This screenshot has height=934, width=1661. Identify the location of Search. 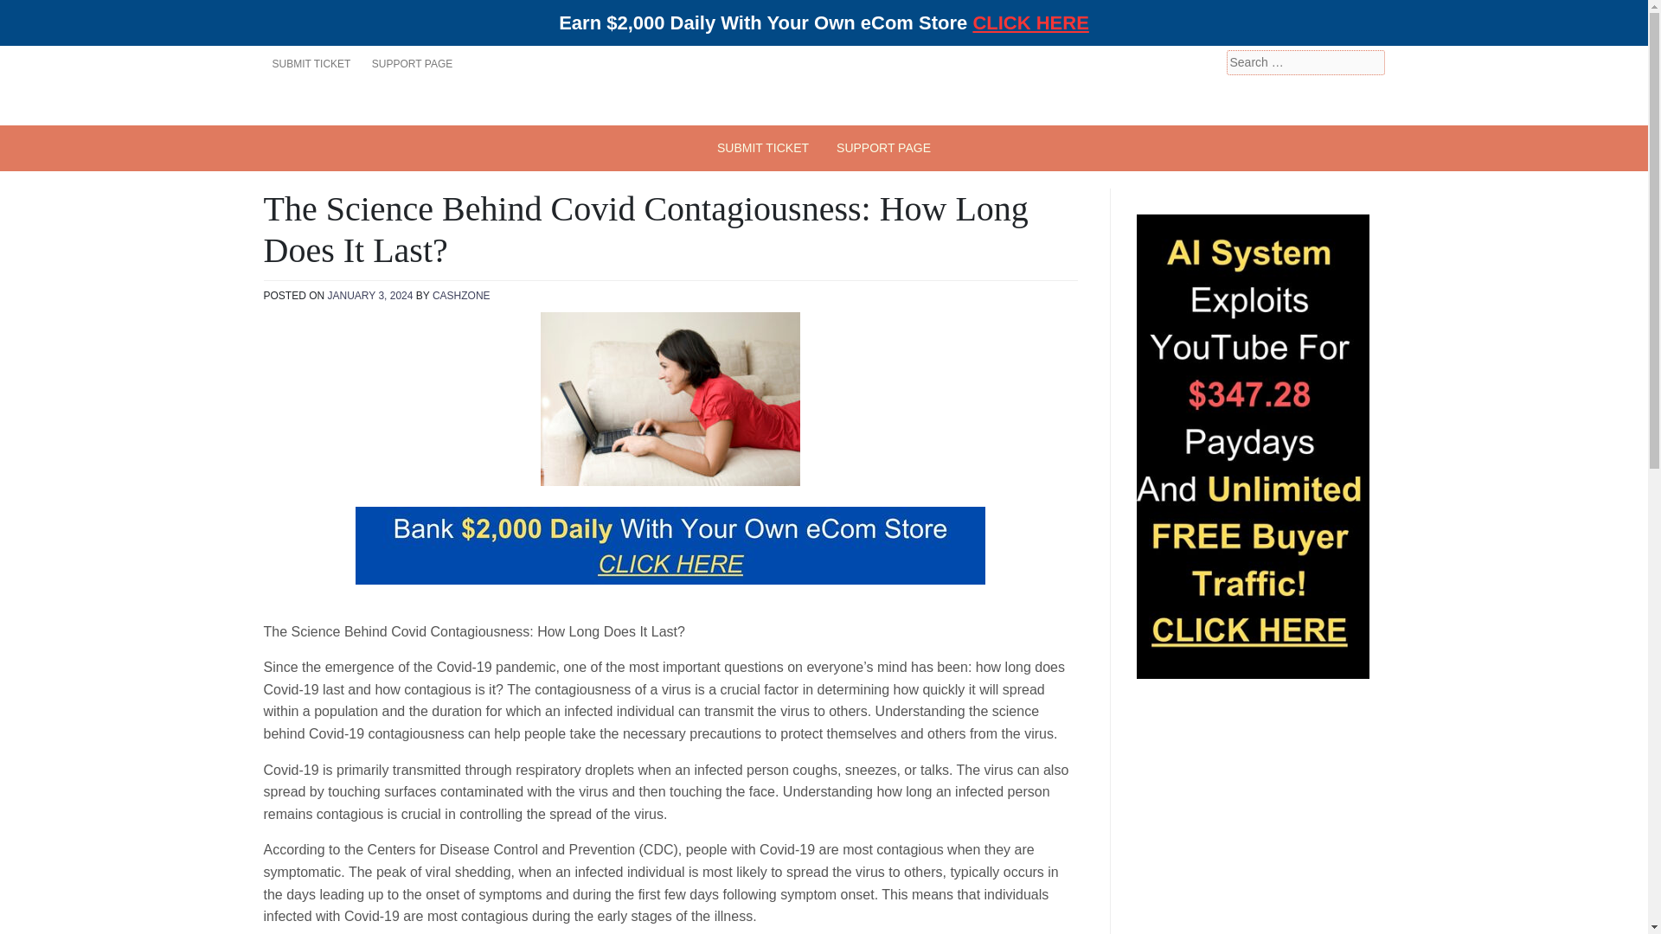
(36, 14).